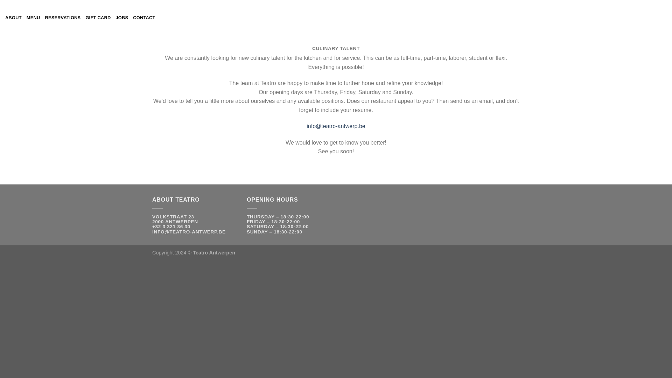  I want to click on RESERVATIONS, so click(63, 18).